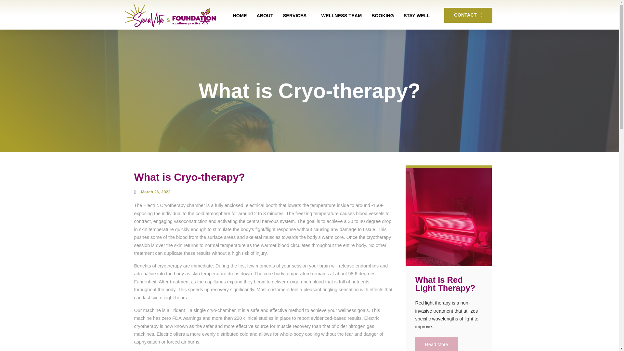 The width and height of the screenshot is (624, 351). What do you see at coordinates (297, 16) in the screenshot?
I see `SERVICES` at bounding box center [297, 16].